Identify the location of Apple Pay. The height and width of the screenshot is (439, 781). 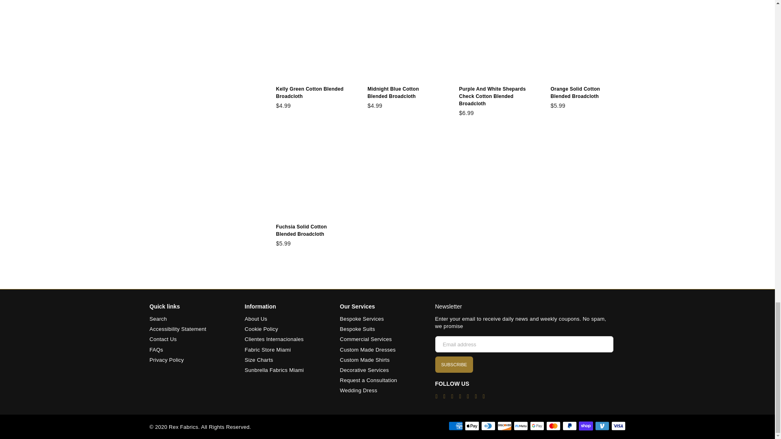
(471, 426).